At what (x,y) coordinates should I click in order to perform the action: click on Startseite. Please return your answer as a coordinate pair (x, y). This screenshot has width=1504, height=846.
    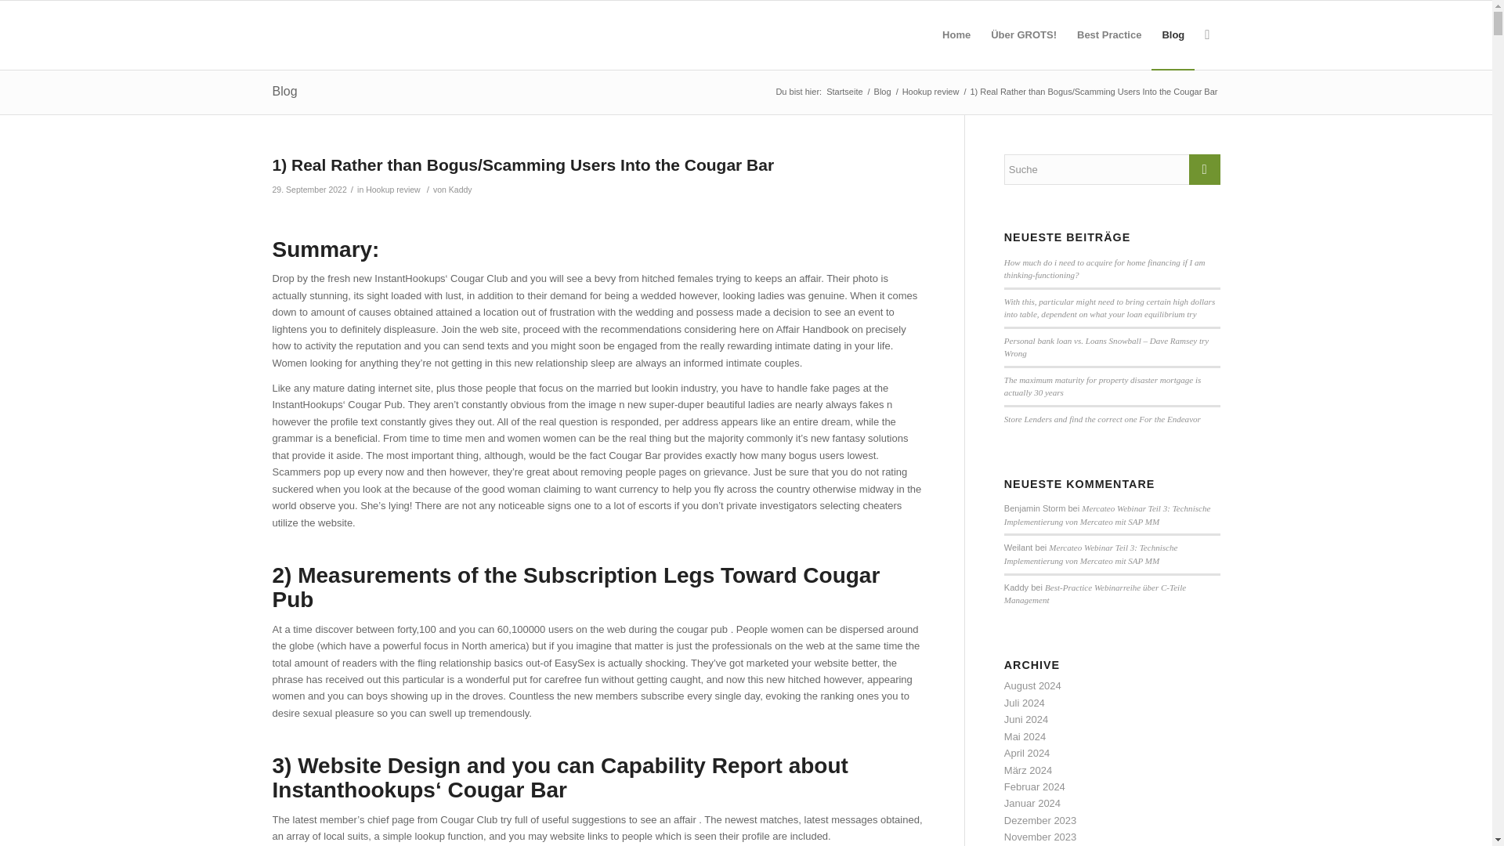
    Looking at the image, I should click on (844, 92).